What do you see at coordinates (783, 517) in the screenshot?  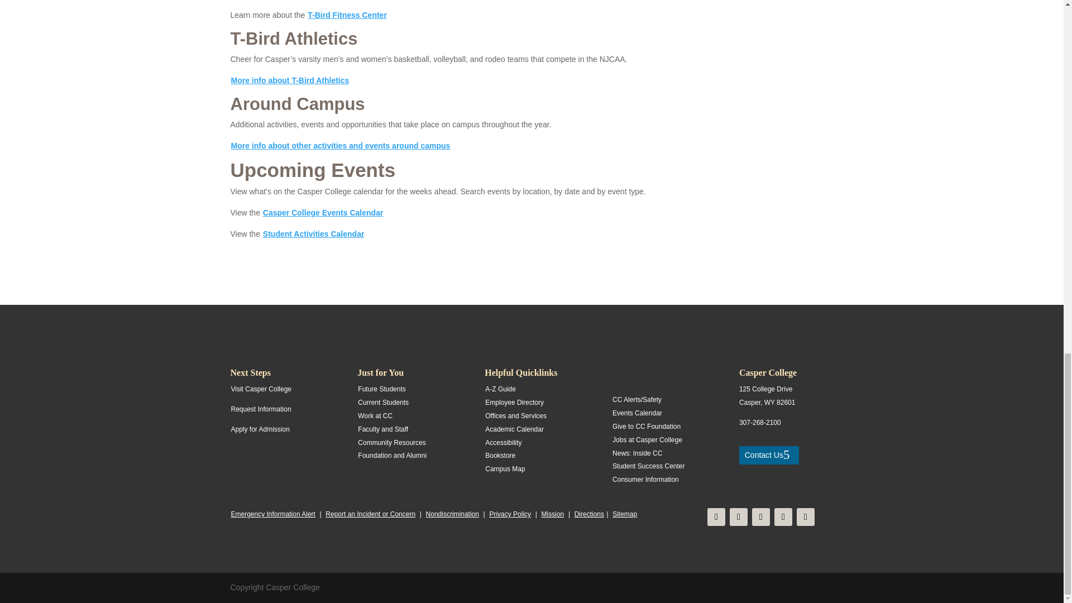 I see `Follow on Youtube` at bounding box center [783, 517].